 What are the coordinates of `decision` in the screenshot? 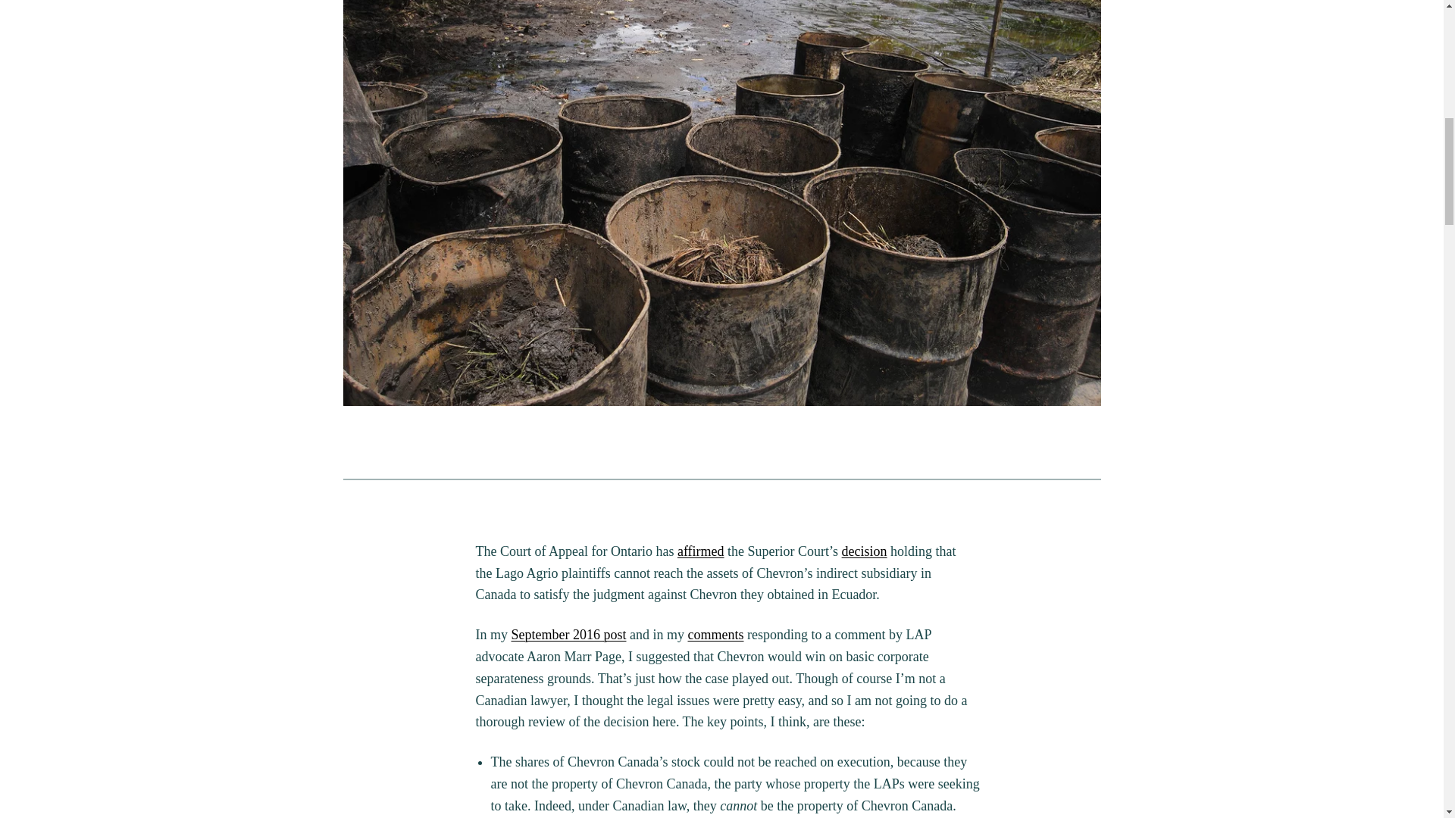 It's located at (865, 551).